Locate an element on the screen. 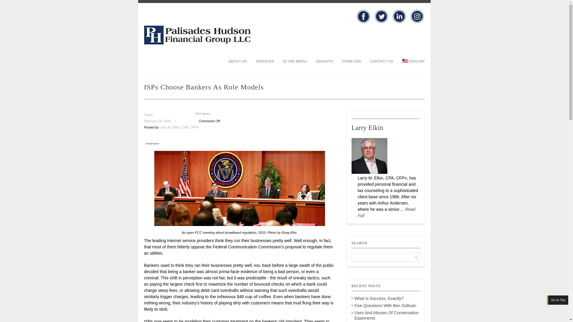  ABOUT US is located at coordinates (238, 61).